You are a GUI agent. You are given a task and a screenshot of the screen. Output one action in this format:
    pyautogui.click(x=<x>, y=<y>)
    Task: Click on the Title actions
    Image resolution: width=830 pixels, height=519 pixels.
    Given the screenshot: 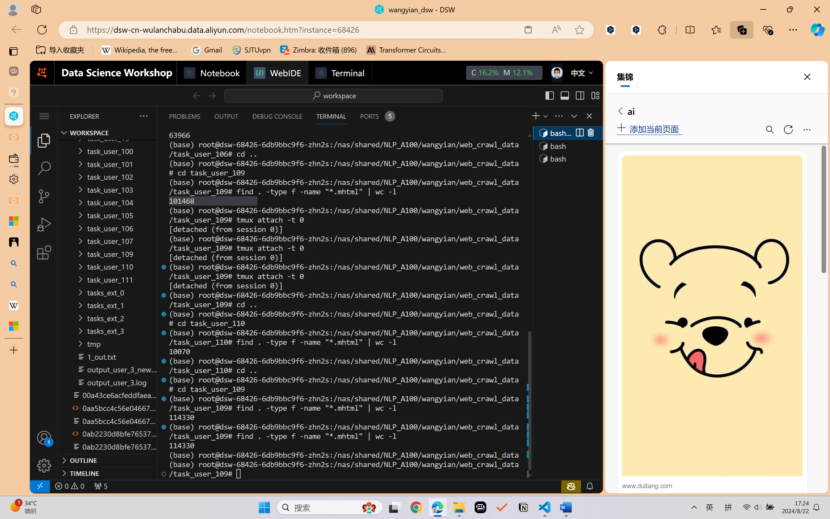 What is the action you would take?
    pyautogui.click(x=572, y=95)
    